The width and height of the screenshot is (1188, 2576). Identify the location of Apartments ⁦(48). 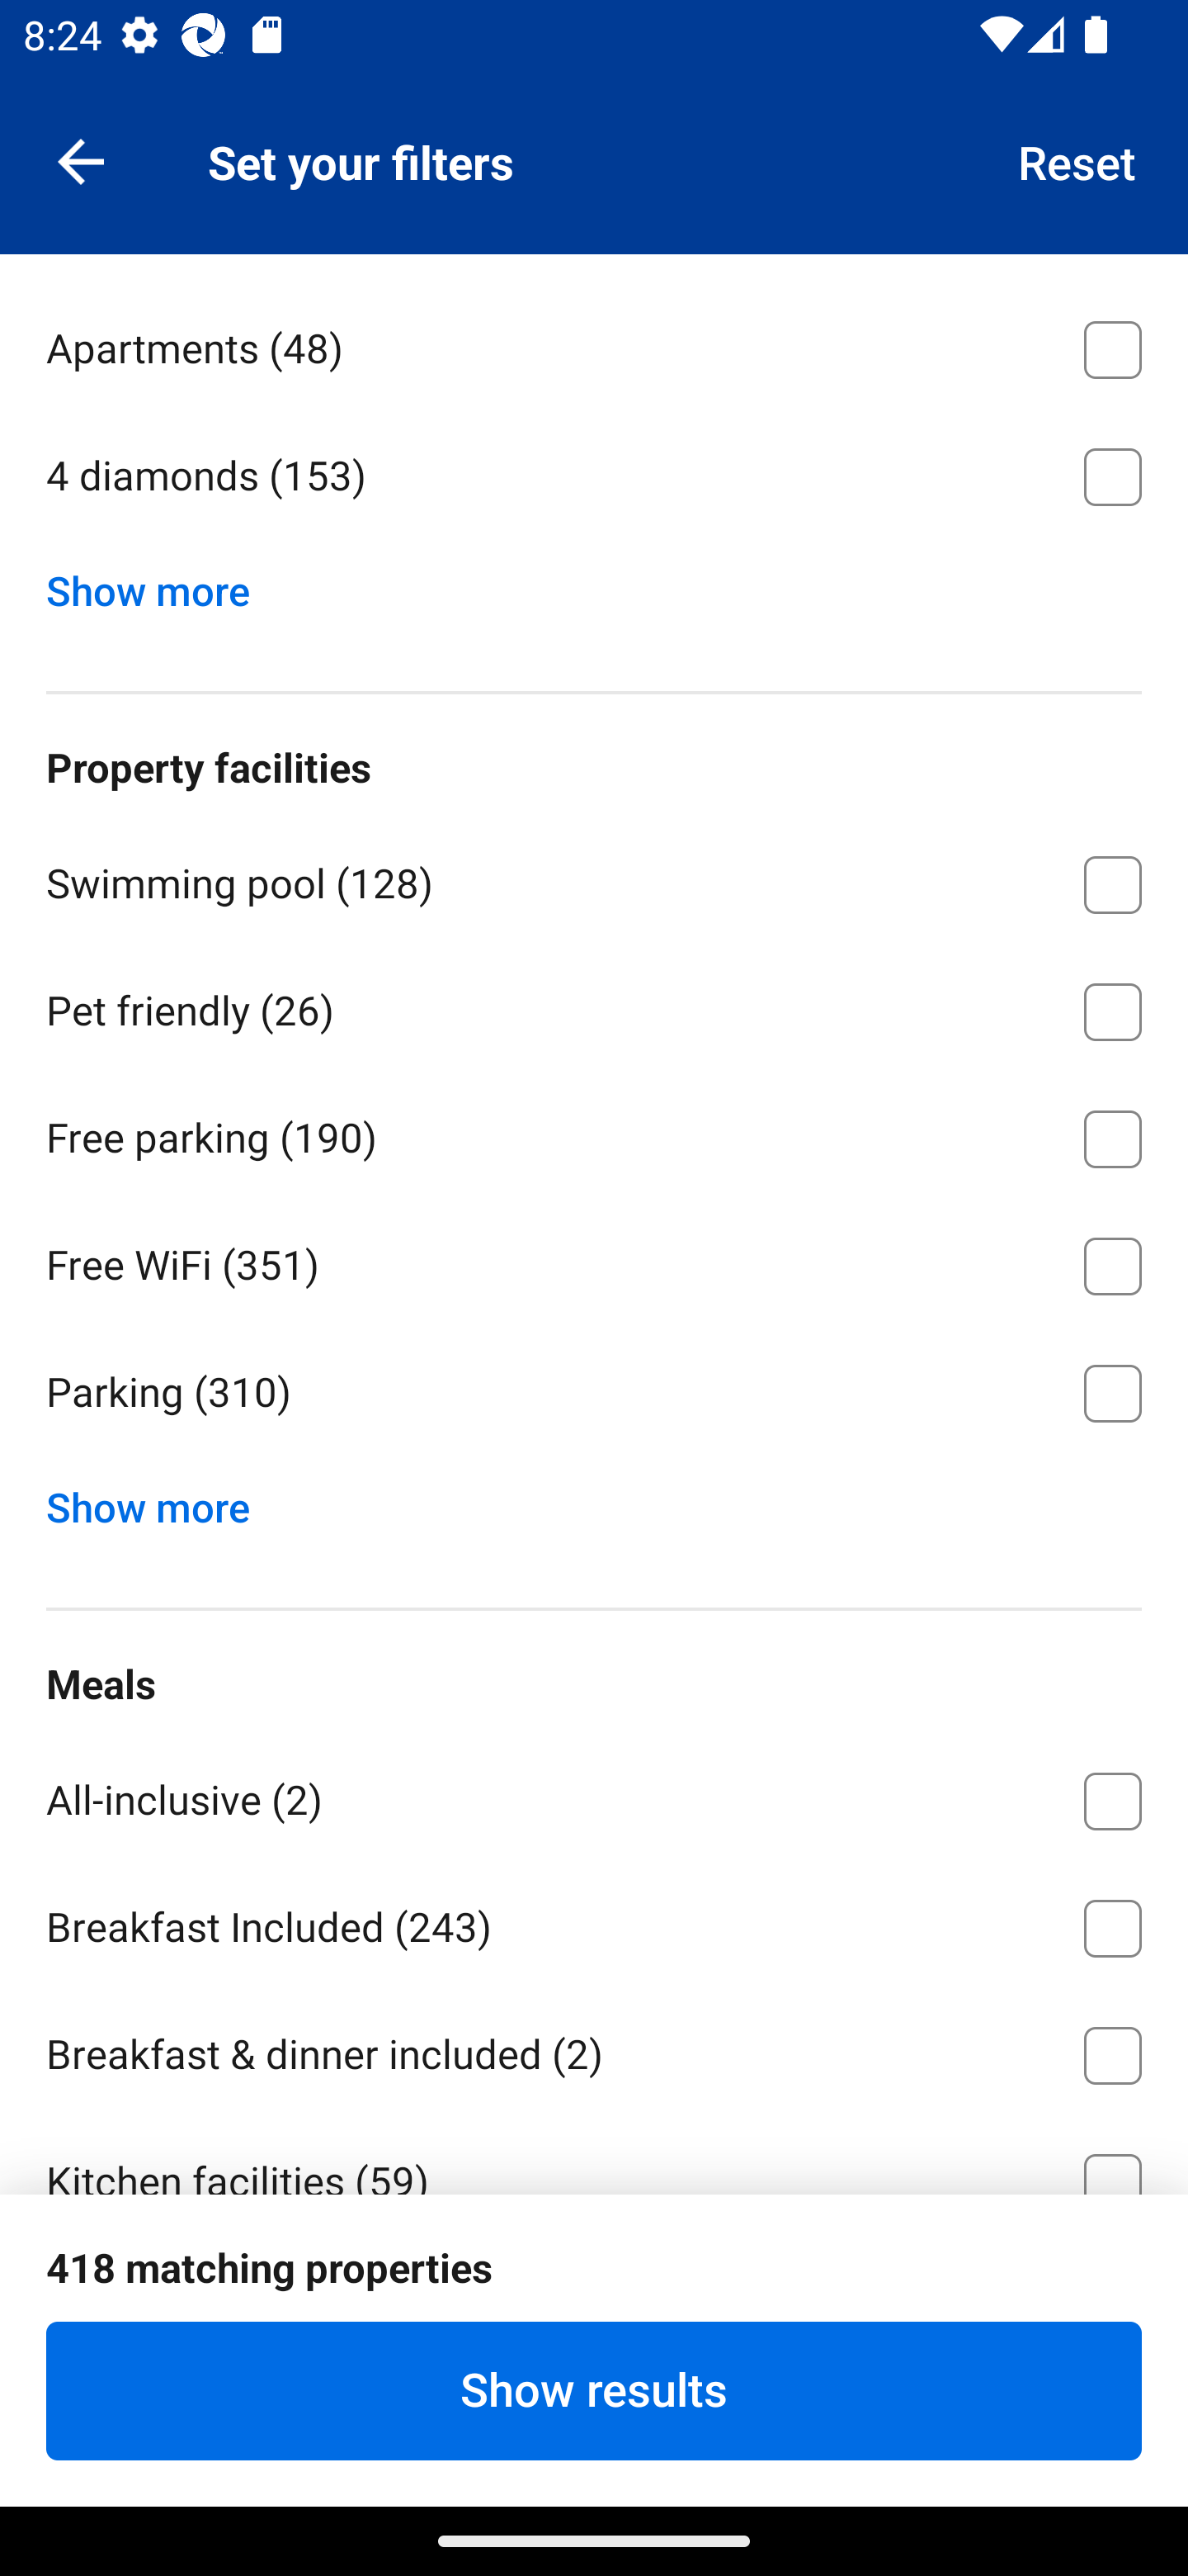
(594, 343).